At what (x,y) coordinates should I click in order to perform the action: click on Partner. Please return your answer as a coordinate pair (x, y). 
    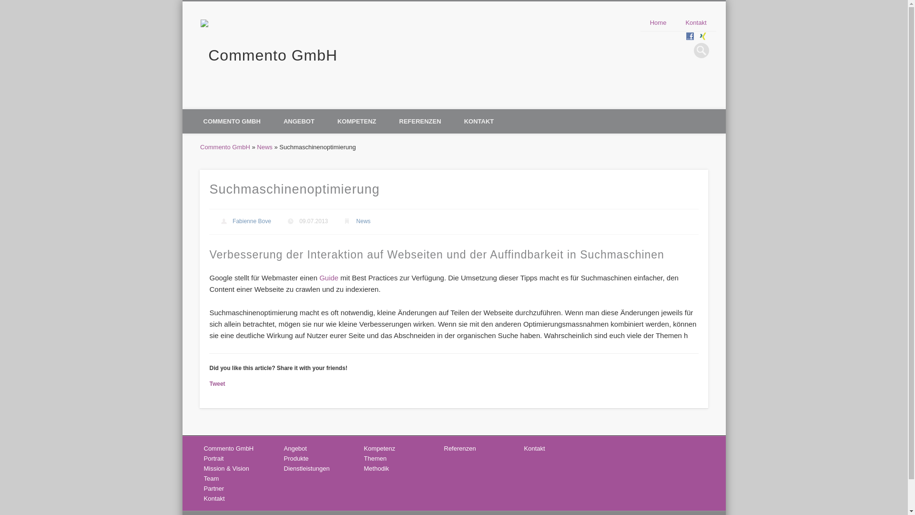
    Looking at the image, I should click on (214, 488).